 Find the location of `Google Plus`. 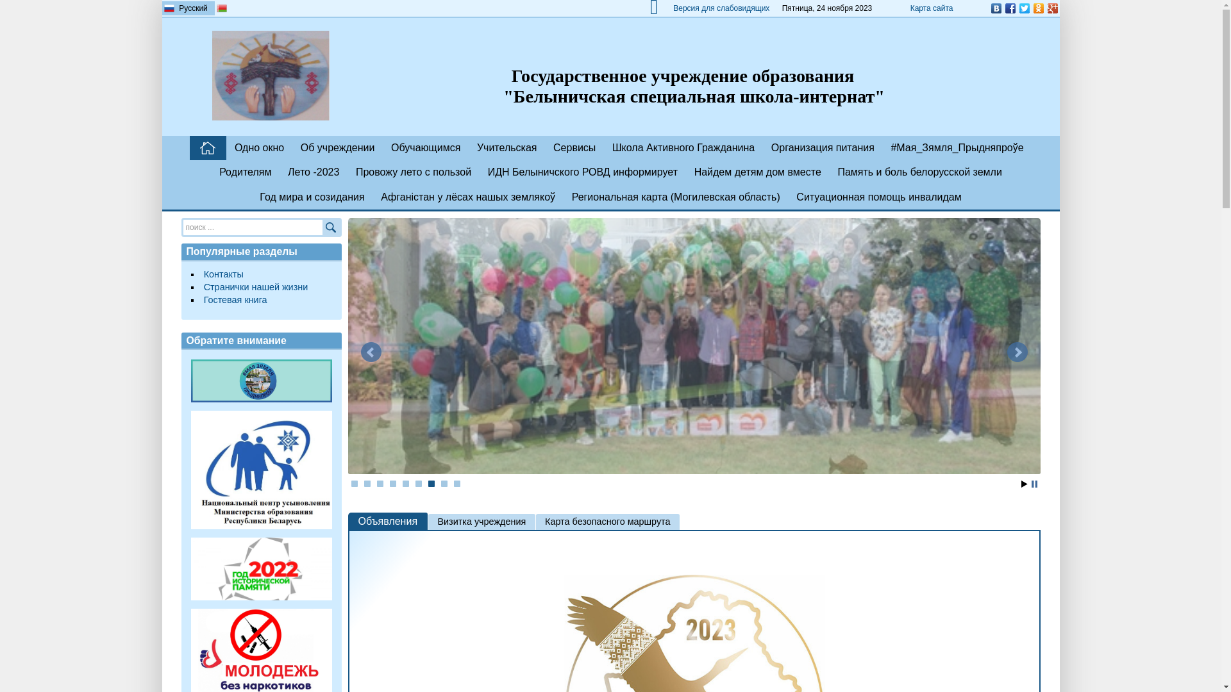

Google Plus is located at coordinates (1052, 8).